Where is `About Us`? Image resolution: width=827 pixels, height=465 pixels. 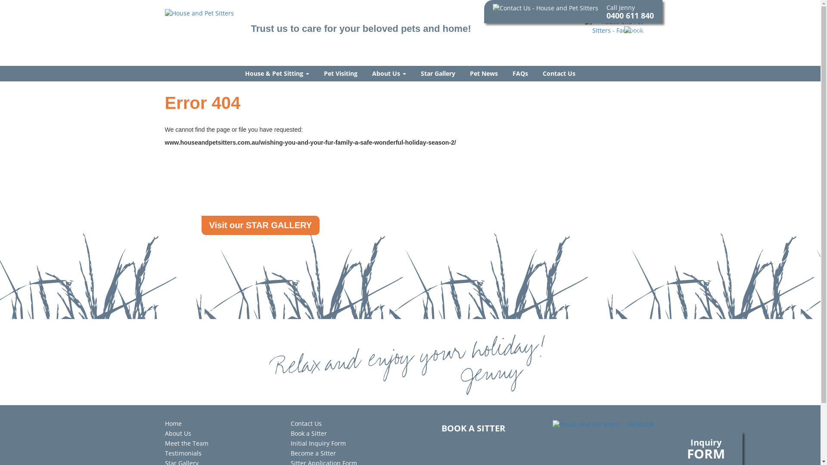 About Us is located at coordinates (389, 74).